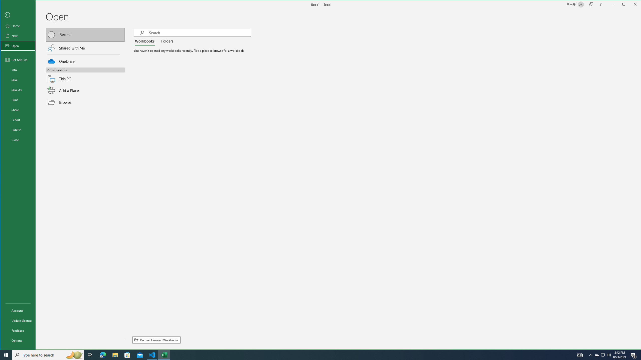 The width and height of the screenshot is (641, 360). Describe the element at coordinates (152, 355) in the screenshot. I see `Save As` at that location.